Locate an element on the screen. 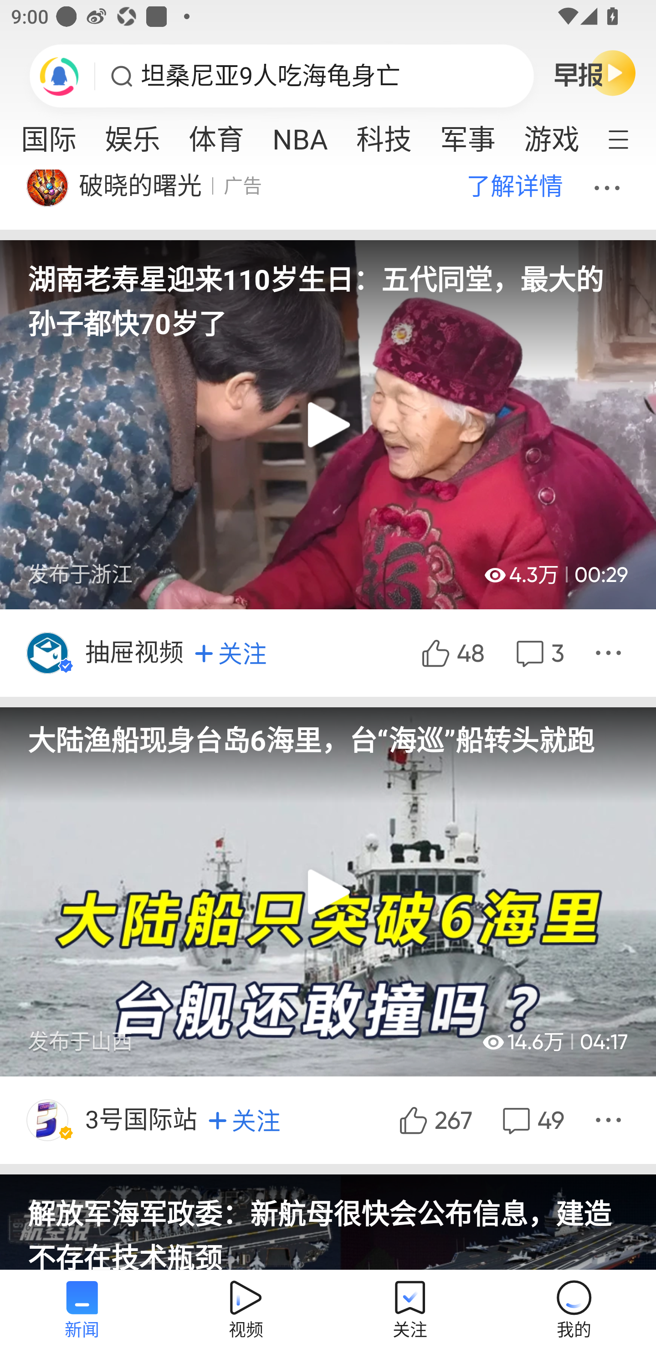  早晚报 is located at coordinates (595, 72).